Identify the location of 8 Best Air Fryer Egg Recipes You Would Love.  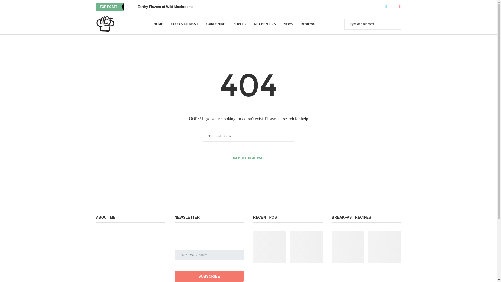
(348, 247).